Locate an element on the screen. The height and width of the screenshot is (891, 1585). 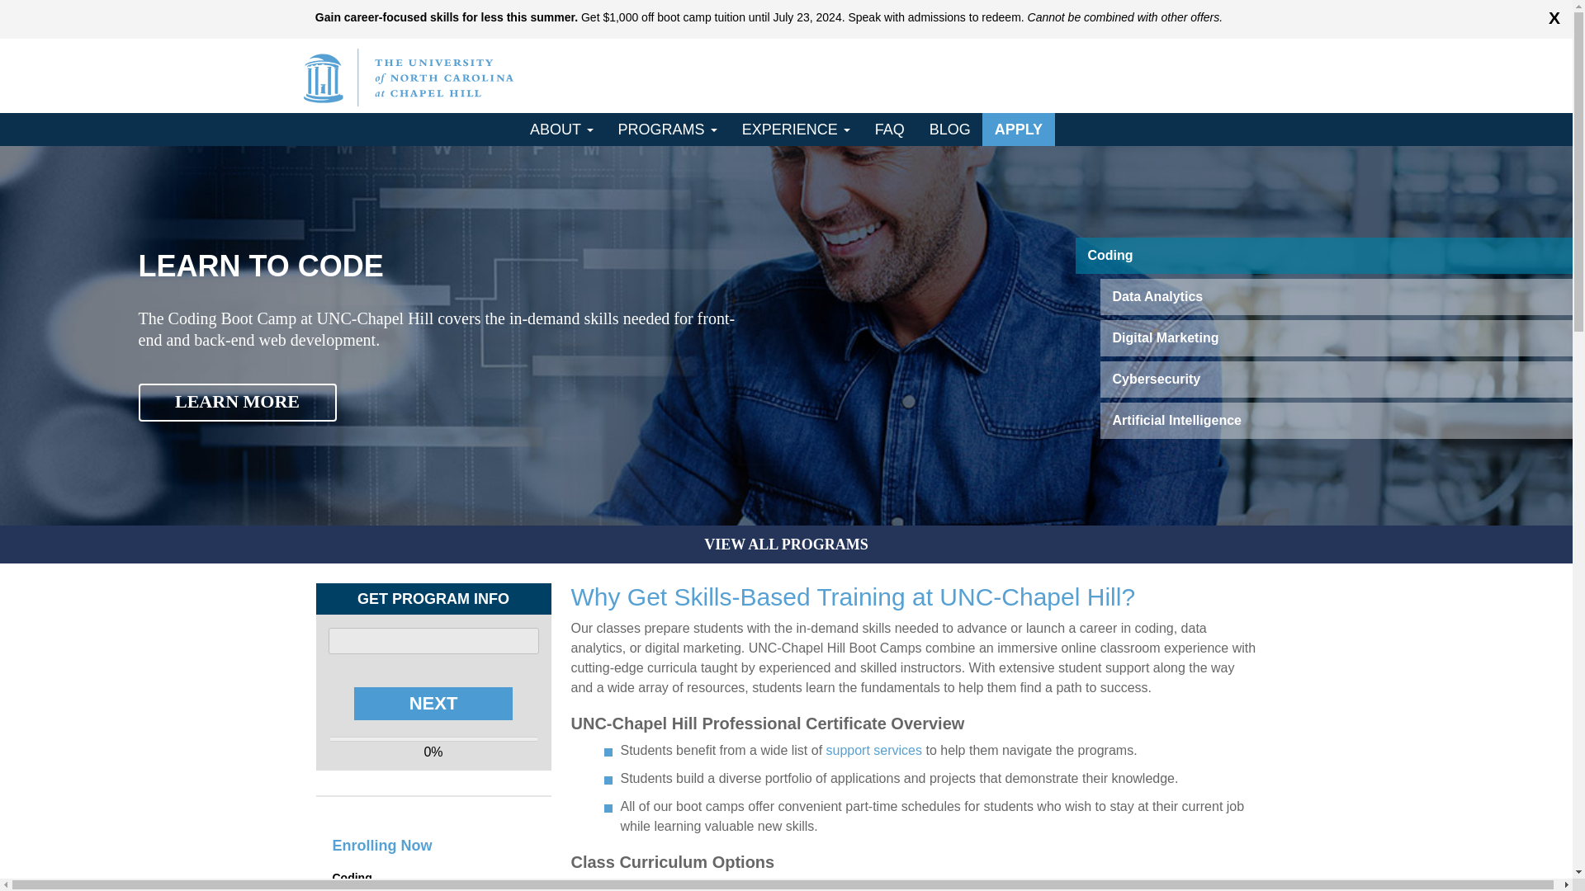
PROGRAMS is located at coordinates (667, 130).